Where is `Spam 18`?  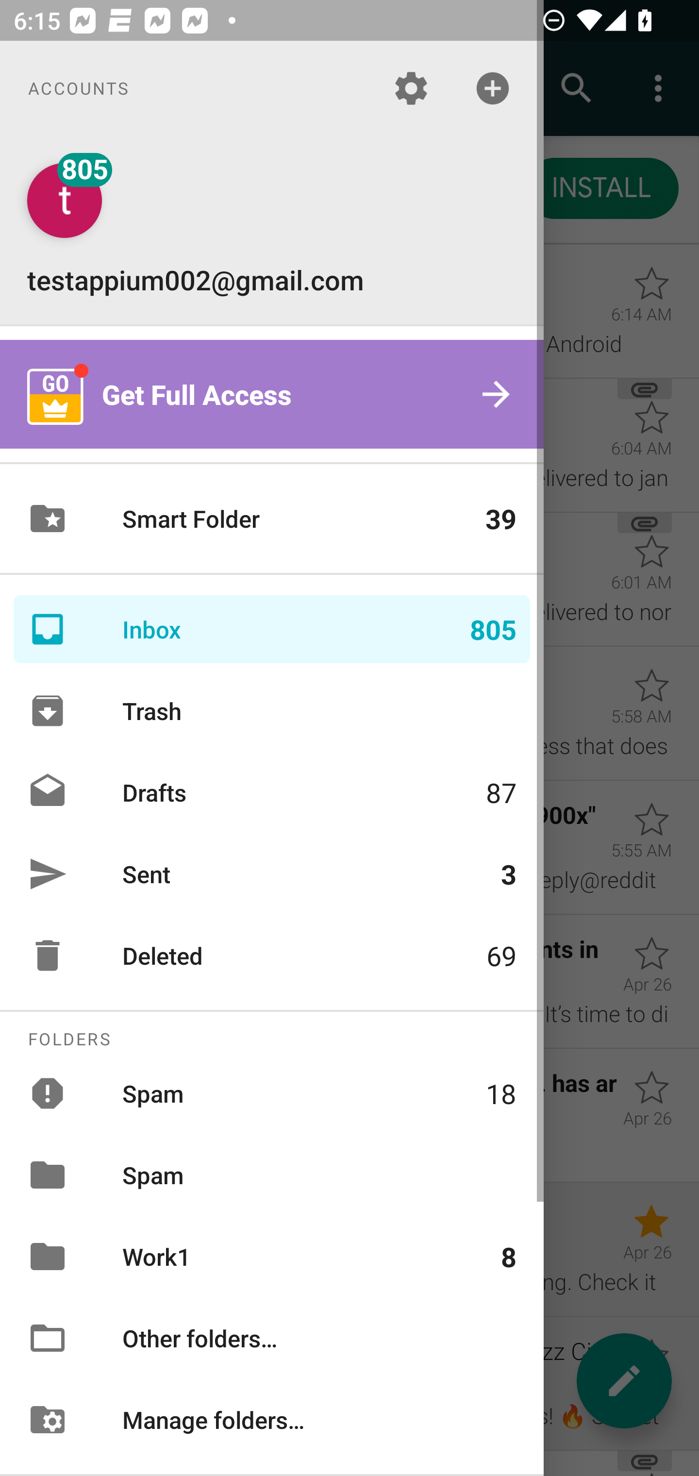 Spam 18 is located at coordinates (272, 1092).